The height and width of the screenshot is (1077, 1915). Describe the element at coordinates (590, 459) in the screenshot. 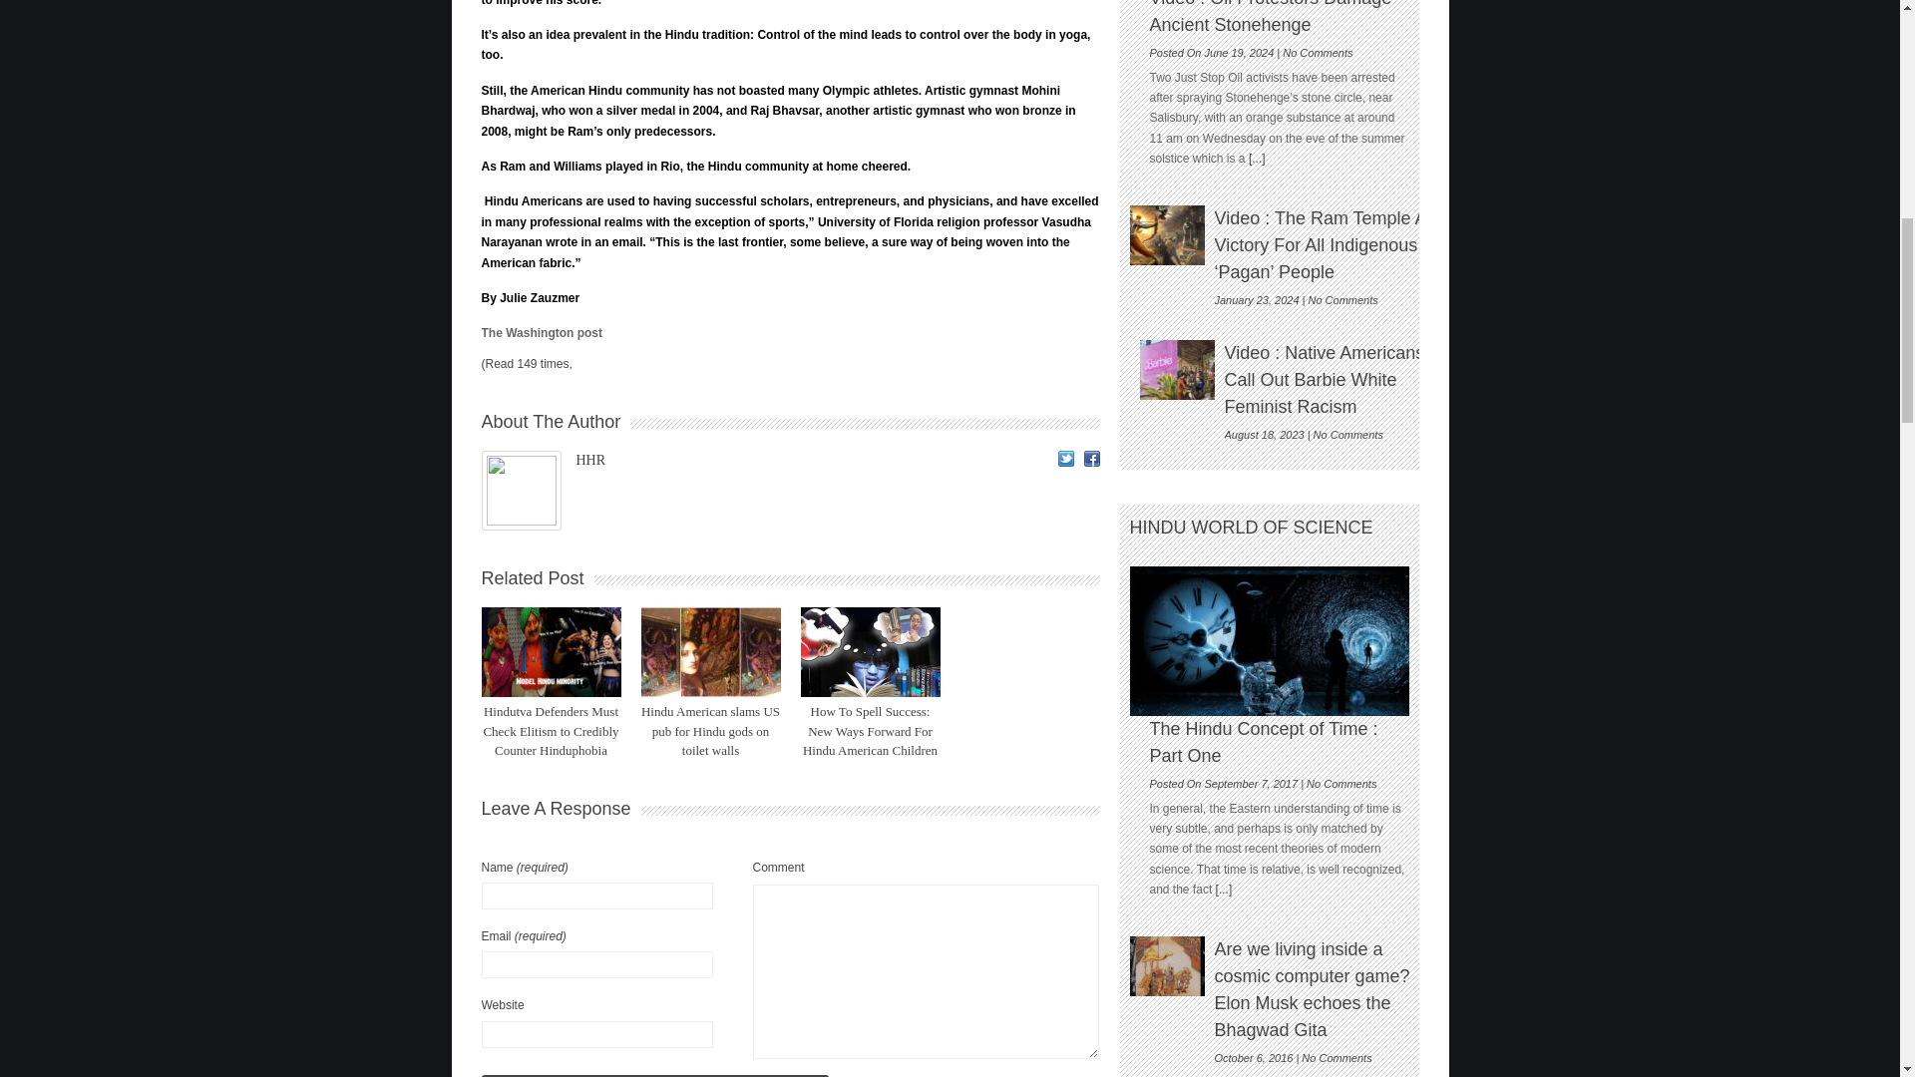

I see `Posts by HHR` at that location.